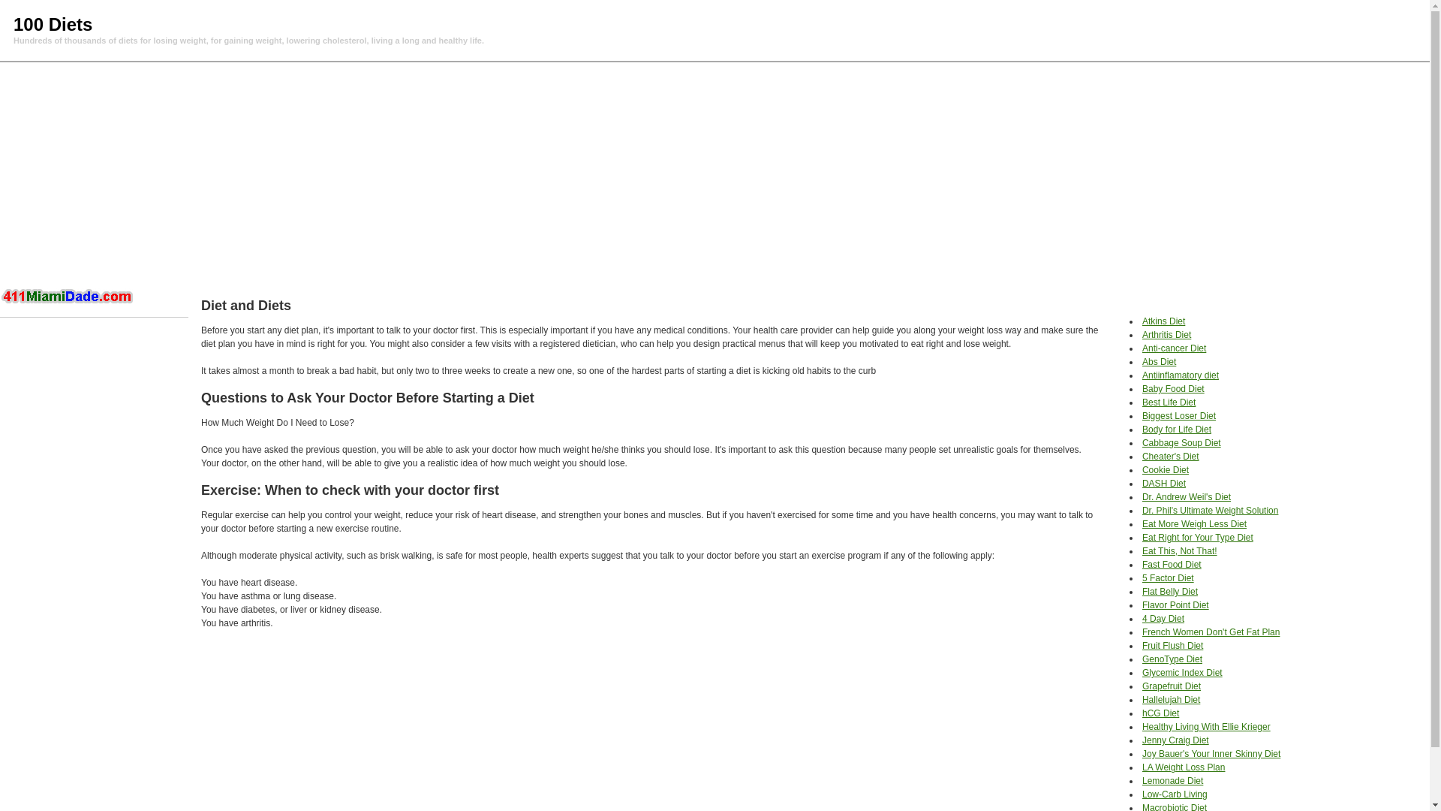 This screenshot has height=811, width=1441. I want to click on Fast Food Diet, so click(1172, 565).